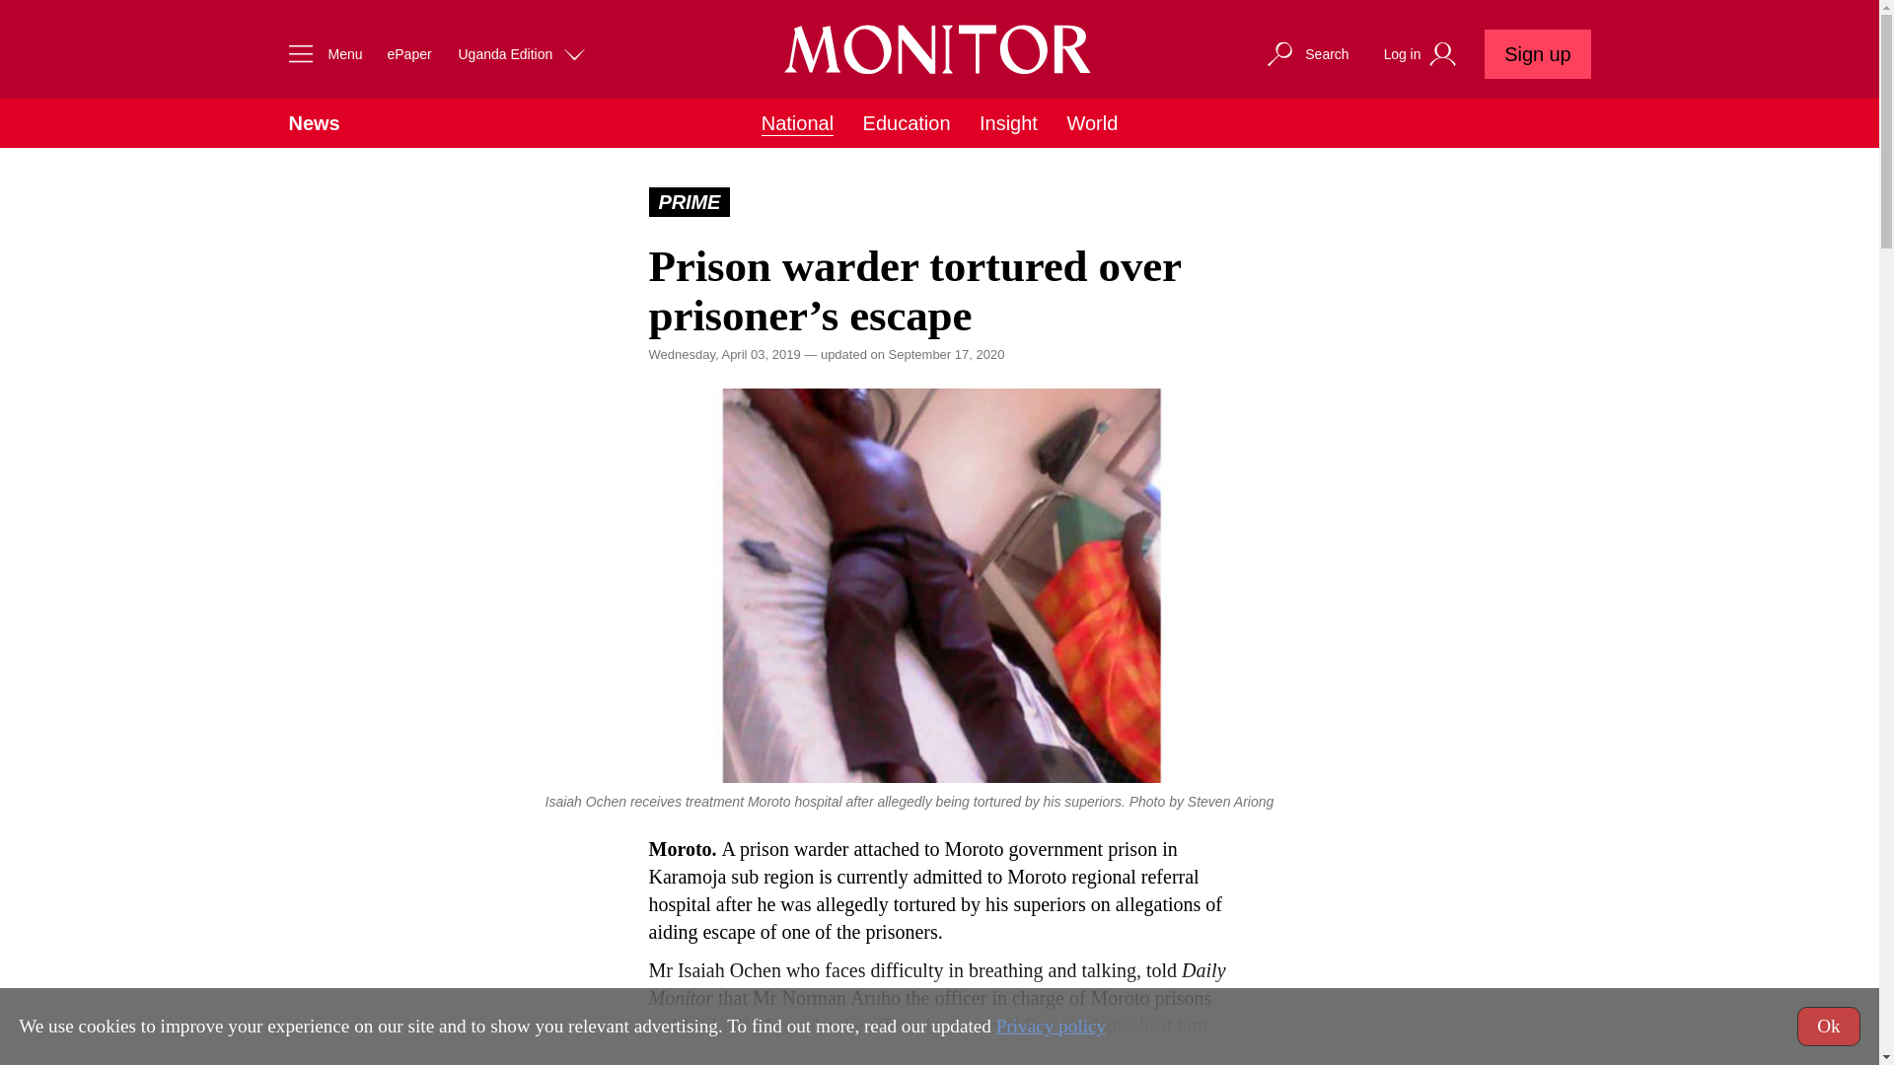  What do you see at coordinates (1008, 123) in the screenshot?
I see `Insight` at bounding box center [1008, 123].